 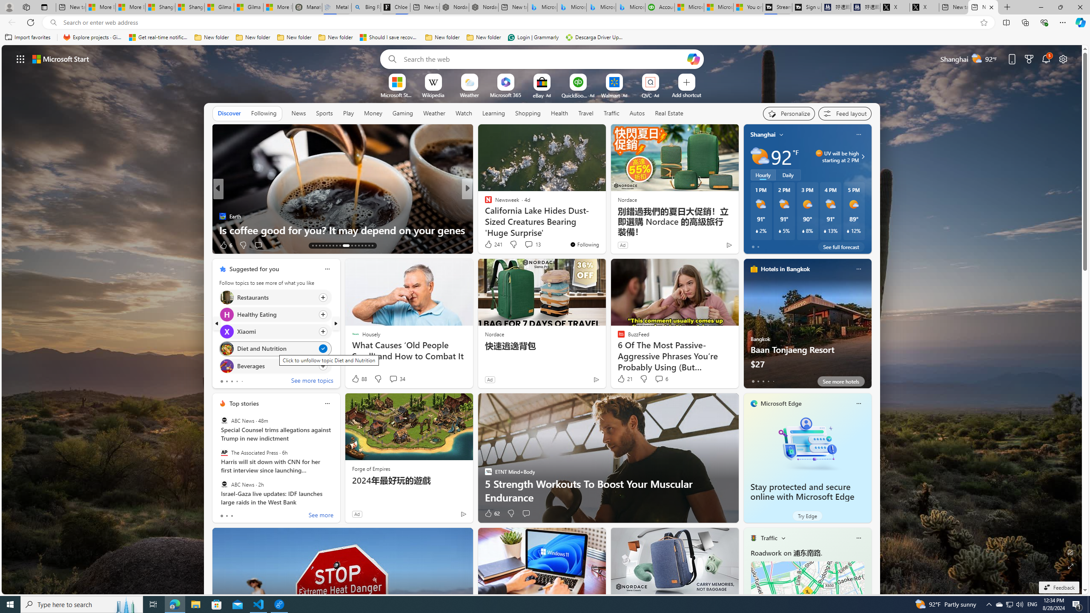 What do you see at coordinates (754, 269) in the screenshot?
I see `hotels-header-icon` at bounding box center [754, 269].